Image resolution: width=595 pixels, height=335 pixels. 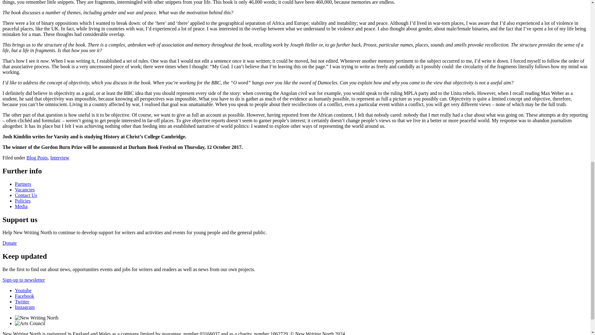 I want to click on Vacancies, so click(x=25, y=189).